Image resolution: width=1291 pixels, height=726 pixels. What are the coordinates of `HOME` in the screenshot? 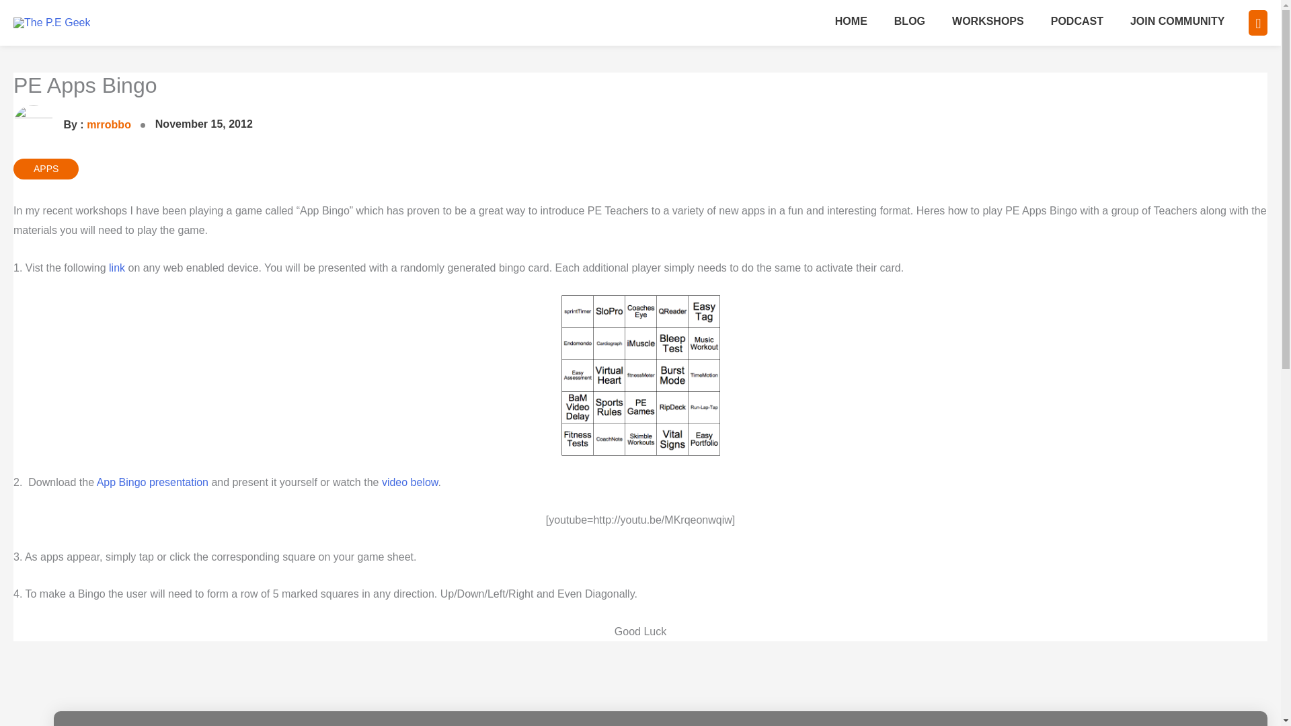 It's located at (851, 23).